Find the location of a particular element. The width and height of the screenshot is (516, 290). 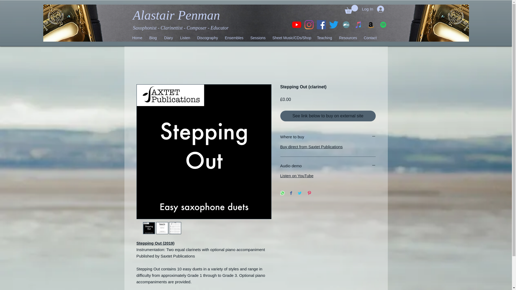

Diary is located at coordinates (168, 38).